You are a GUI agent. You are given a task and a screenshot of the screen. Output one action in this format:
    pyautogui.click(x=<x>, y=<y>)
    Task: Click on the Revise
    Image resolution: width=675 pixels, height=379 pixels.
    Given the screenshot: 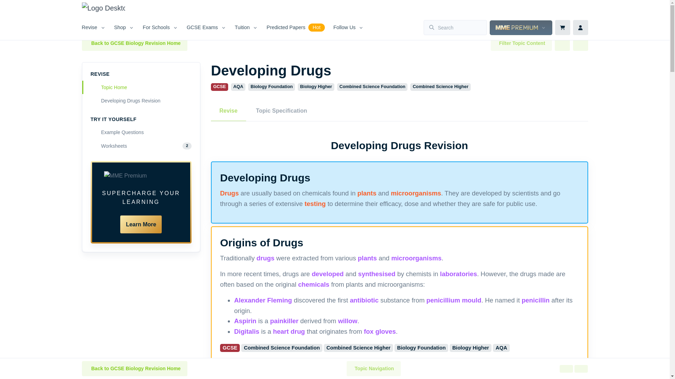 What is the action you would take?
    pyautogui.click(x=96, y=27)
    